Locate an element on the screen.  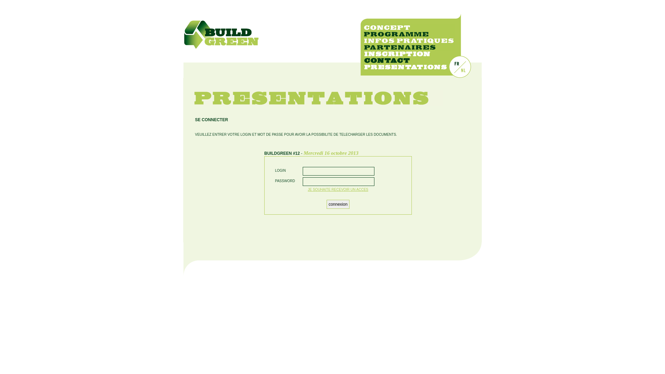
JE SOUHAITE RECEVOIR UN ACCES is located at coordinates (338, 190).